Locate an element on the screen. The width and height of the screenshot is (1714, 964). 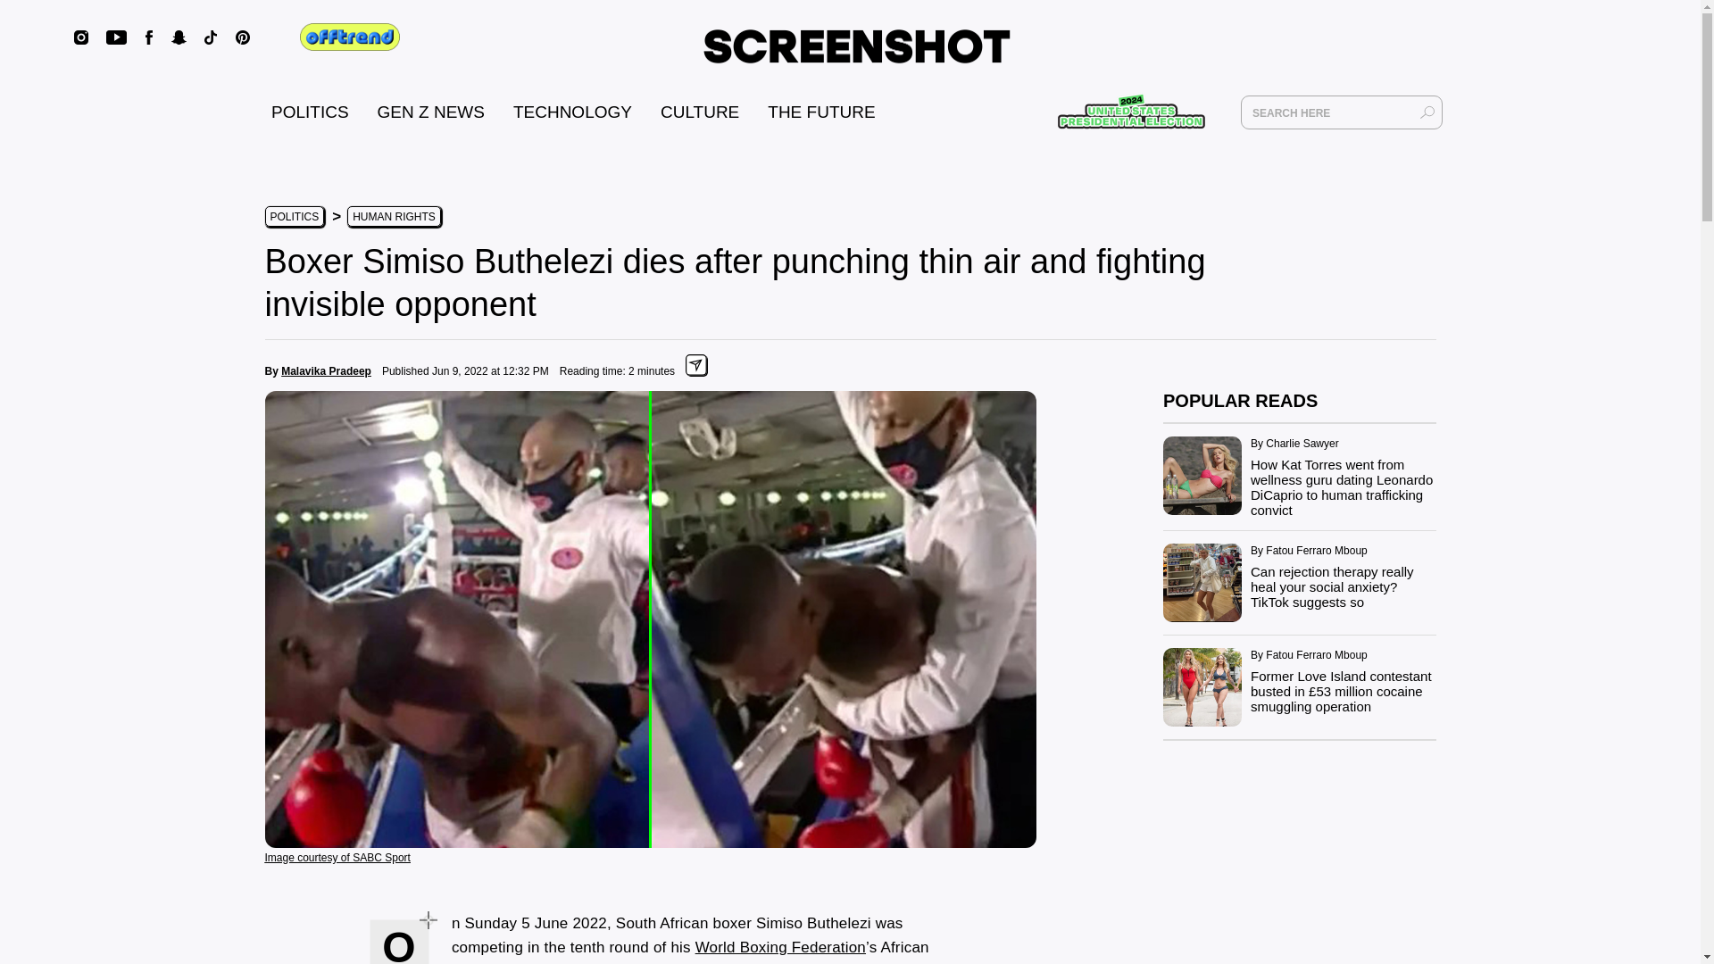
POLITICS is located at coordinates (294, 216).